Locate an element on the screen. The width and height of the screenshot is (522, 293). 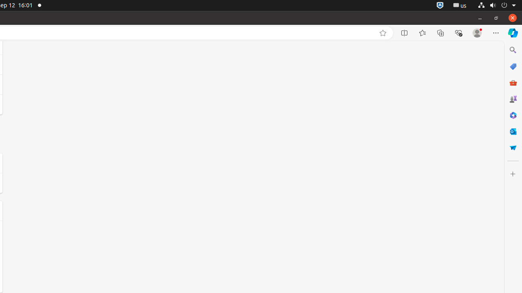
System is located at coordinates (497, 6).